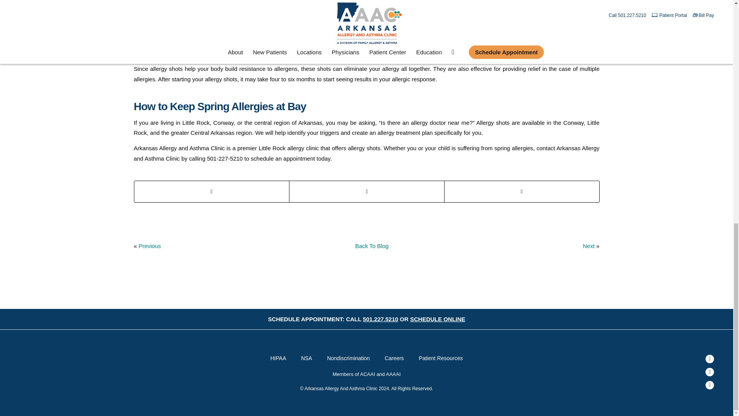  What do you see at coordinates (150, 246) in the screenshot?
I see `Previous` at bounding box center [150, 246].